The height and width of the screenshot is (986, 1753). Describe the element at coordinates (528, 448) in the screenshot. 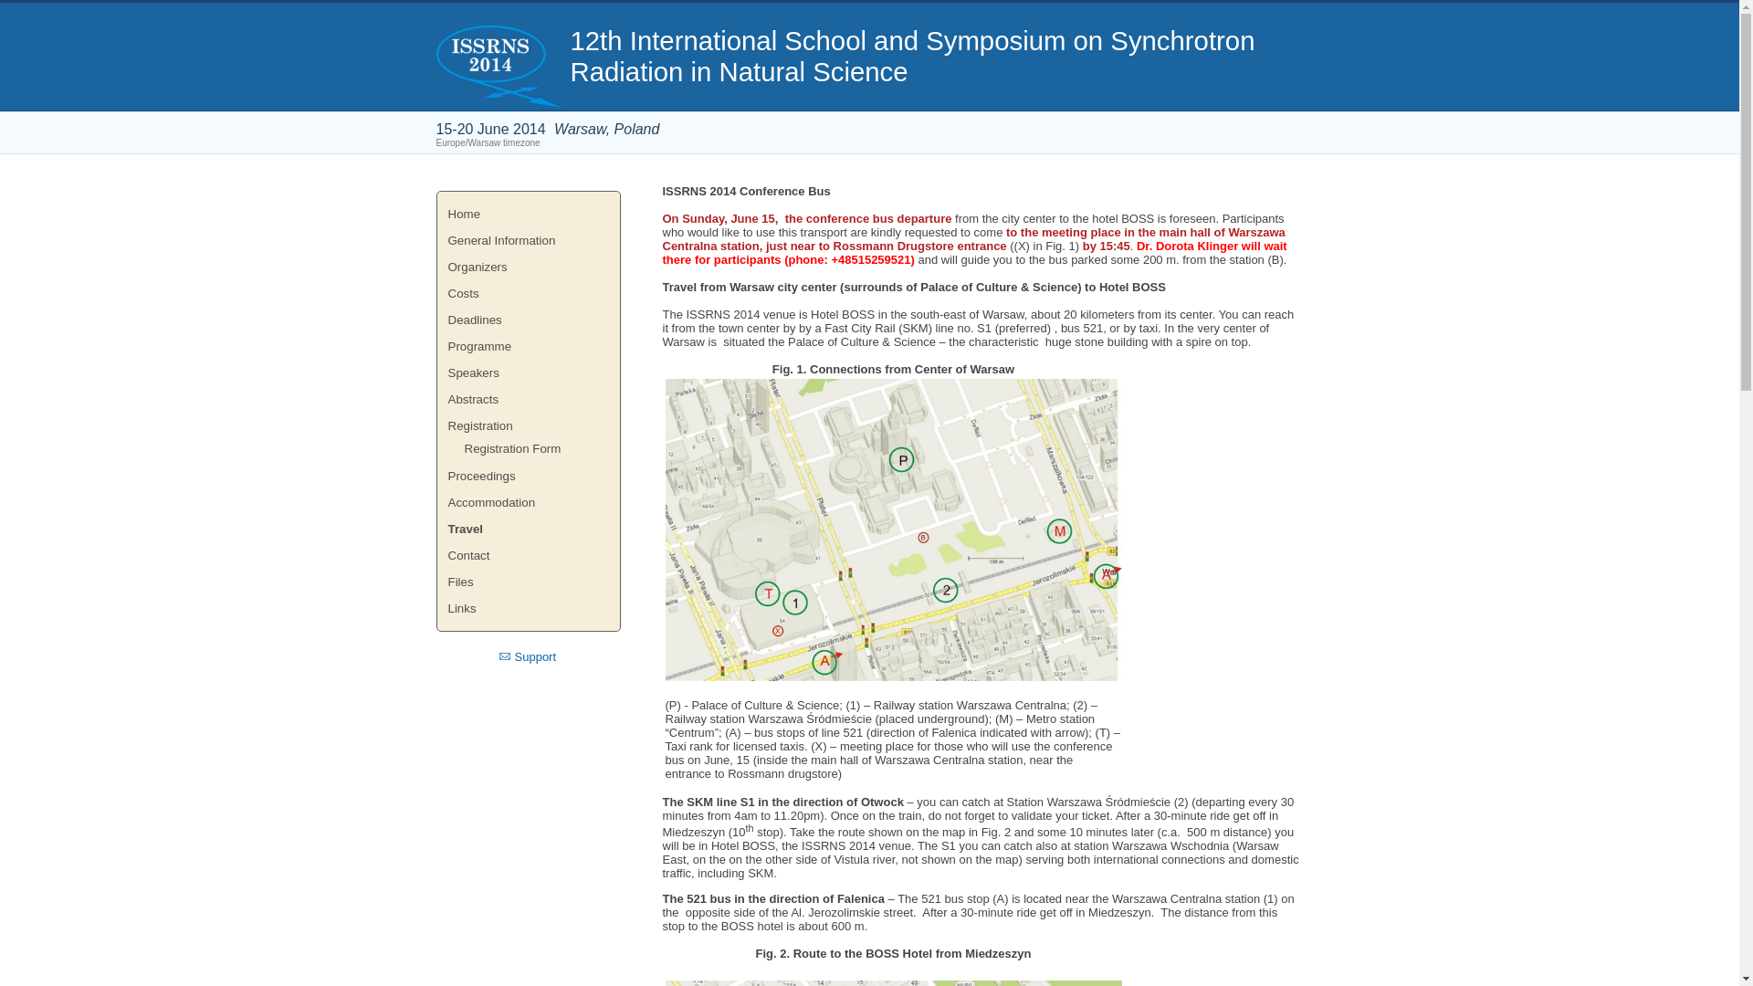

I see `Registration Form` at that location.